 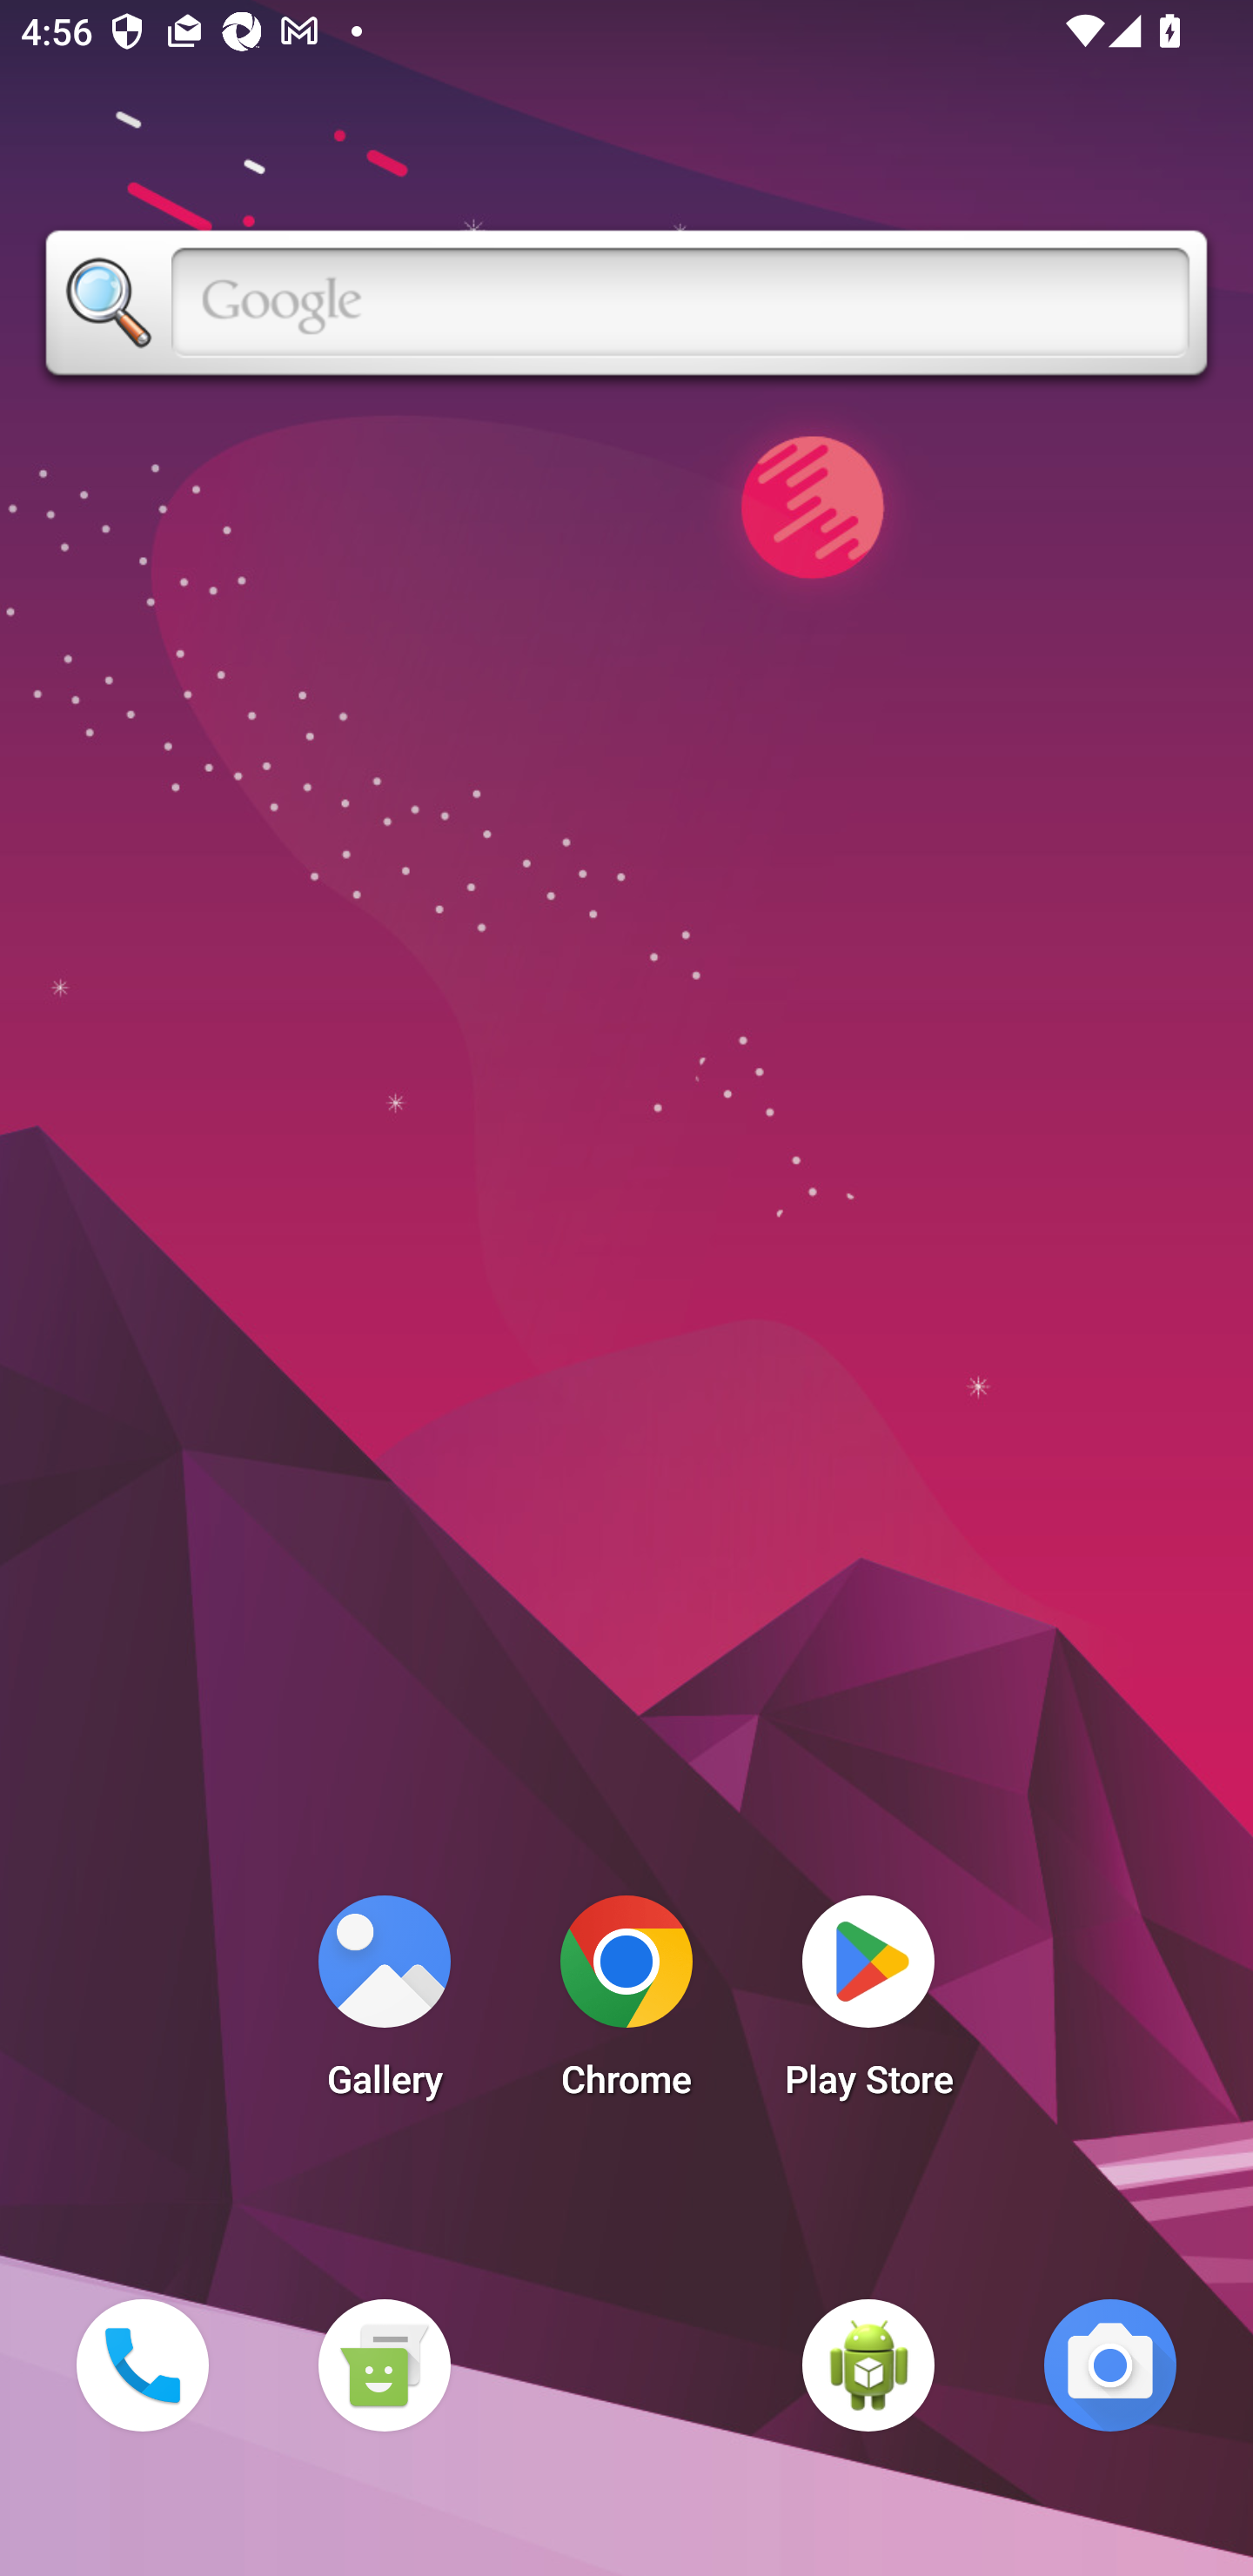 I want to click on Play Store, so click(x=868, y=2005).